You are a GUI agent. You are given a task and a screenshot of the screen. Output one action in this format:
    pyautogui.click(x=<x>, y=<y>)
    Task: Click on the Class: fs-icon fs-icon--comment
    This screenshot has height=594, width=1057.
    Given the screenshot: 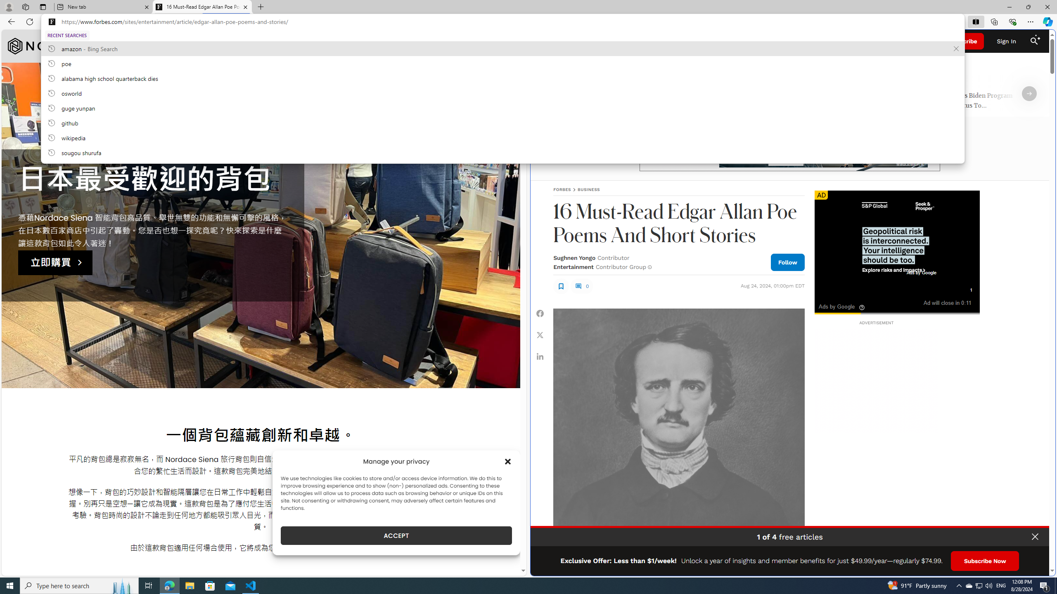 What is the action you would take?
    pyautogui.click(x=578, y=286)
    